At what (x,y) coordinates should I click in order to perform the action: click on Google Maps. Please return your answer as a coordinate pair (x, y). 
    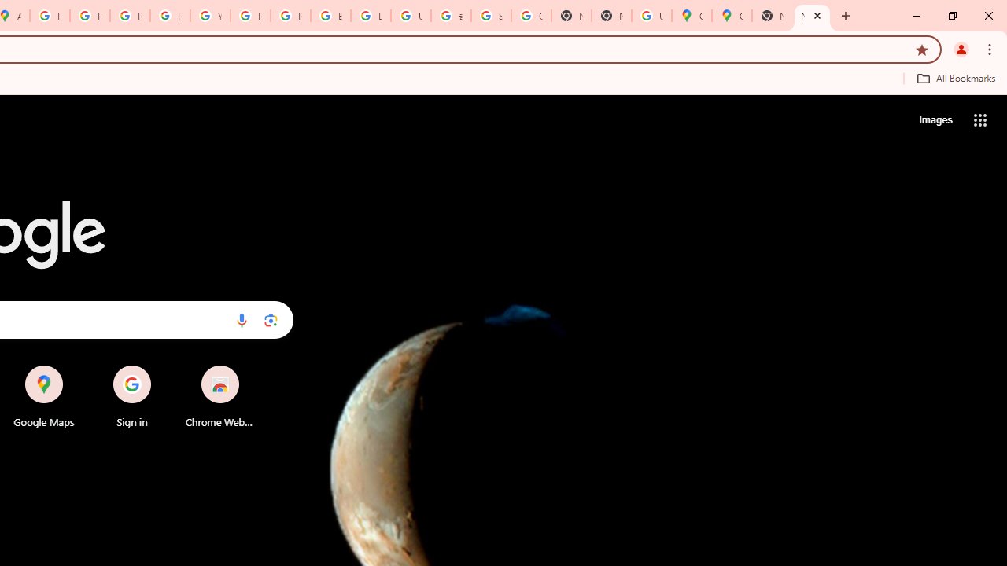
    Looking at the image, I should click on (732, 16).